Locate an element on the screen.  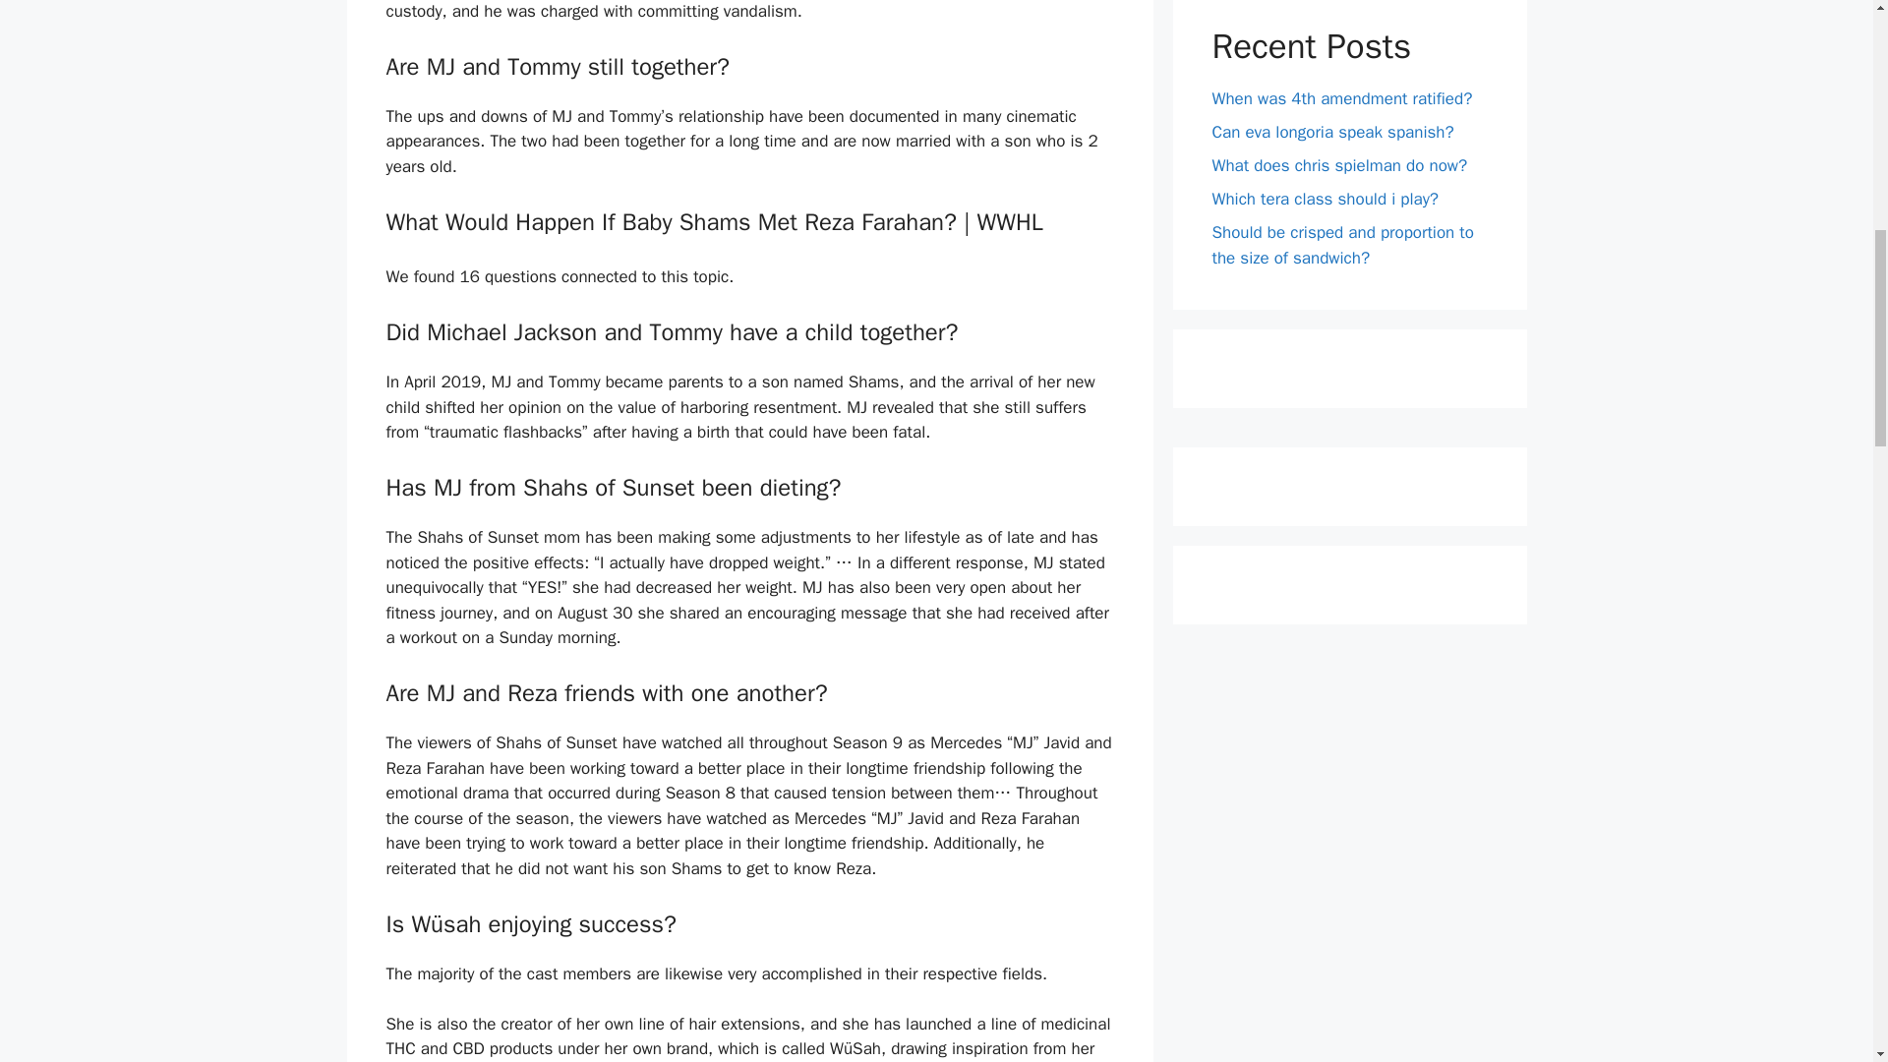
When was 4th amendment ratified? is located at coordinates (1341, 98).